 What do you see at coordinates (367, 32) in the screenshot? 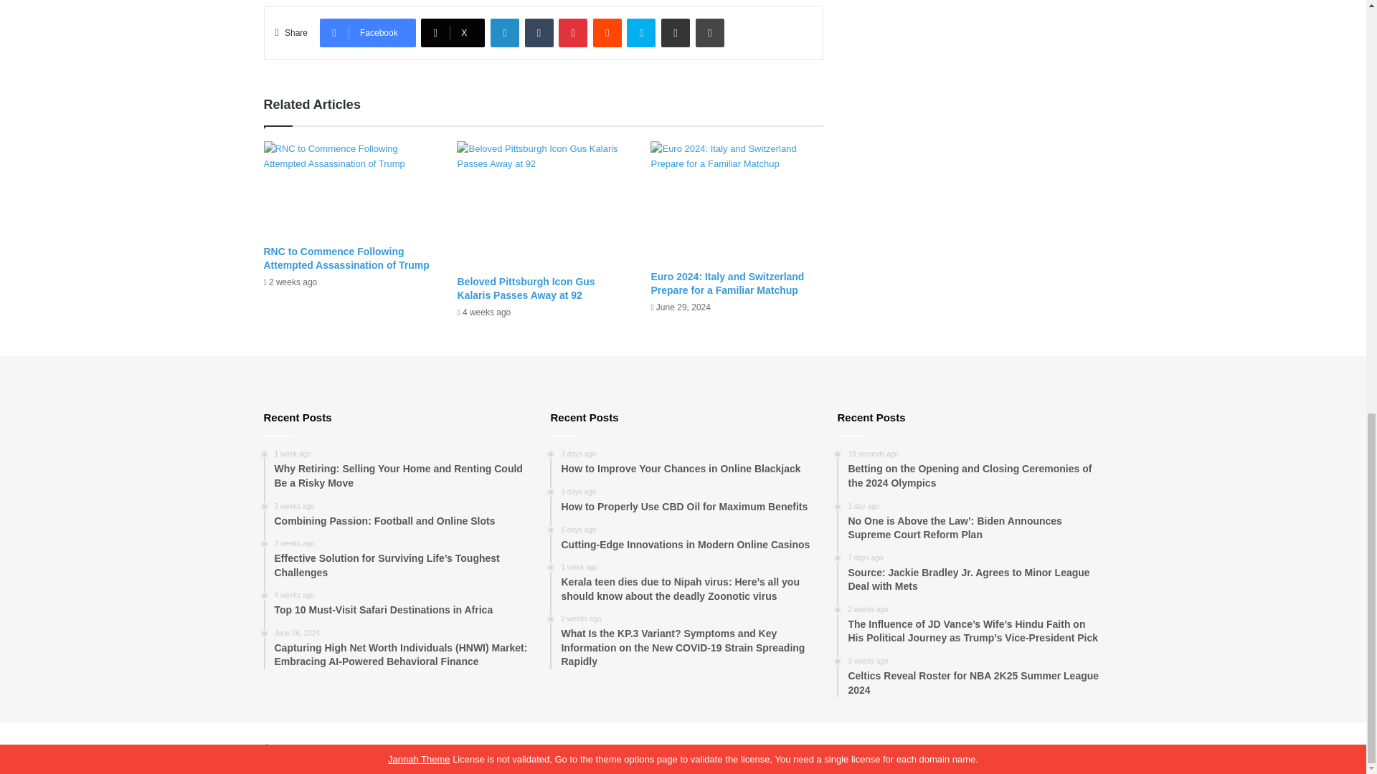
I see `Facebook` at bounding box center [367, 32].